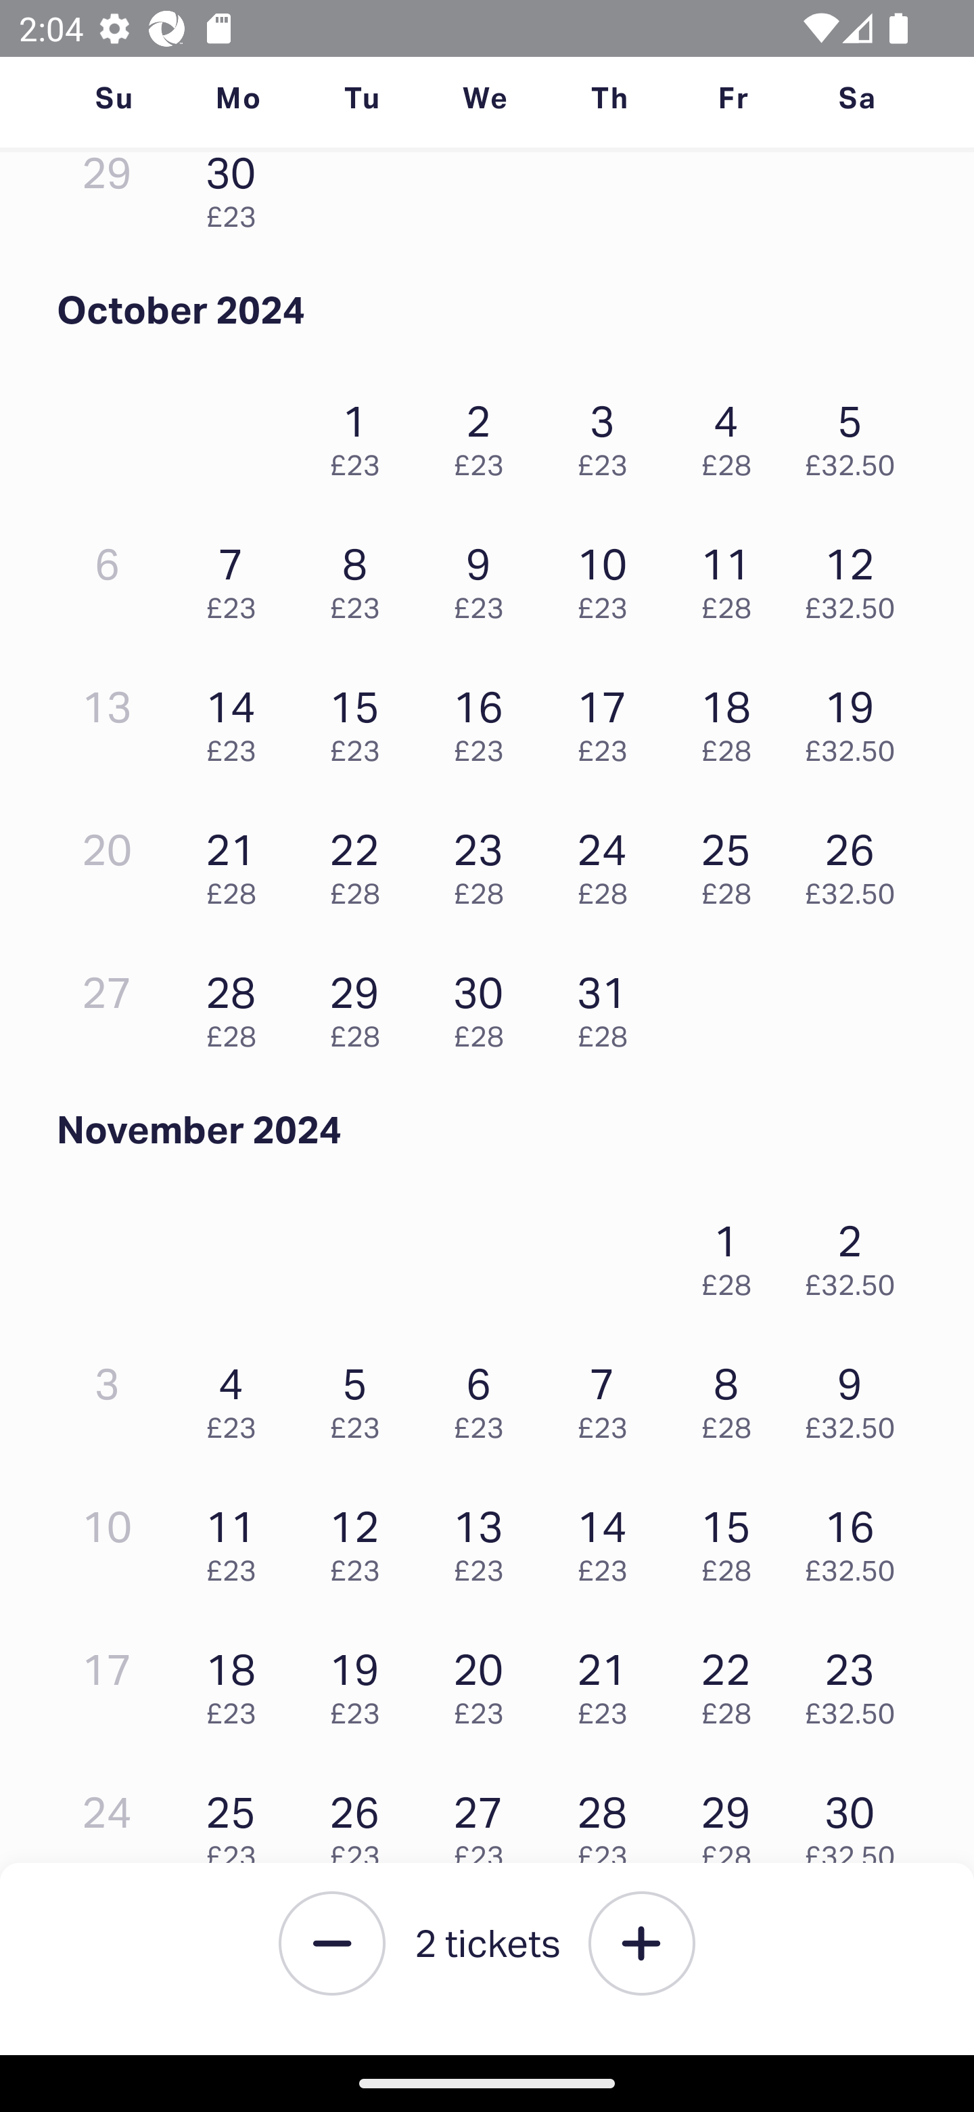 Image resolution: width=974 pixels, height=2112 pixels. What do you see at coordinates (733, 433) in the screenshot?
I see `4 £28` at bounding box center [733, 433].